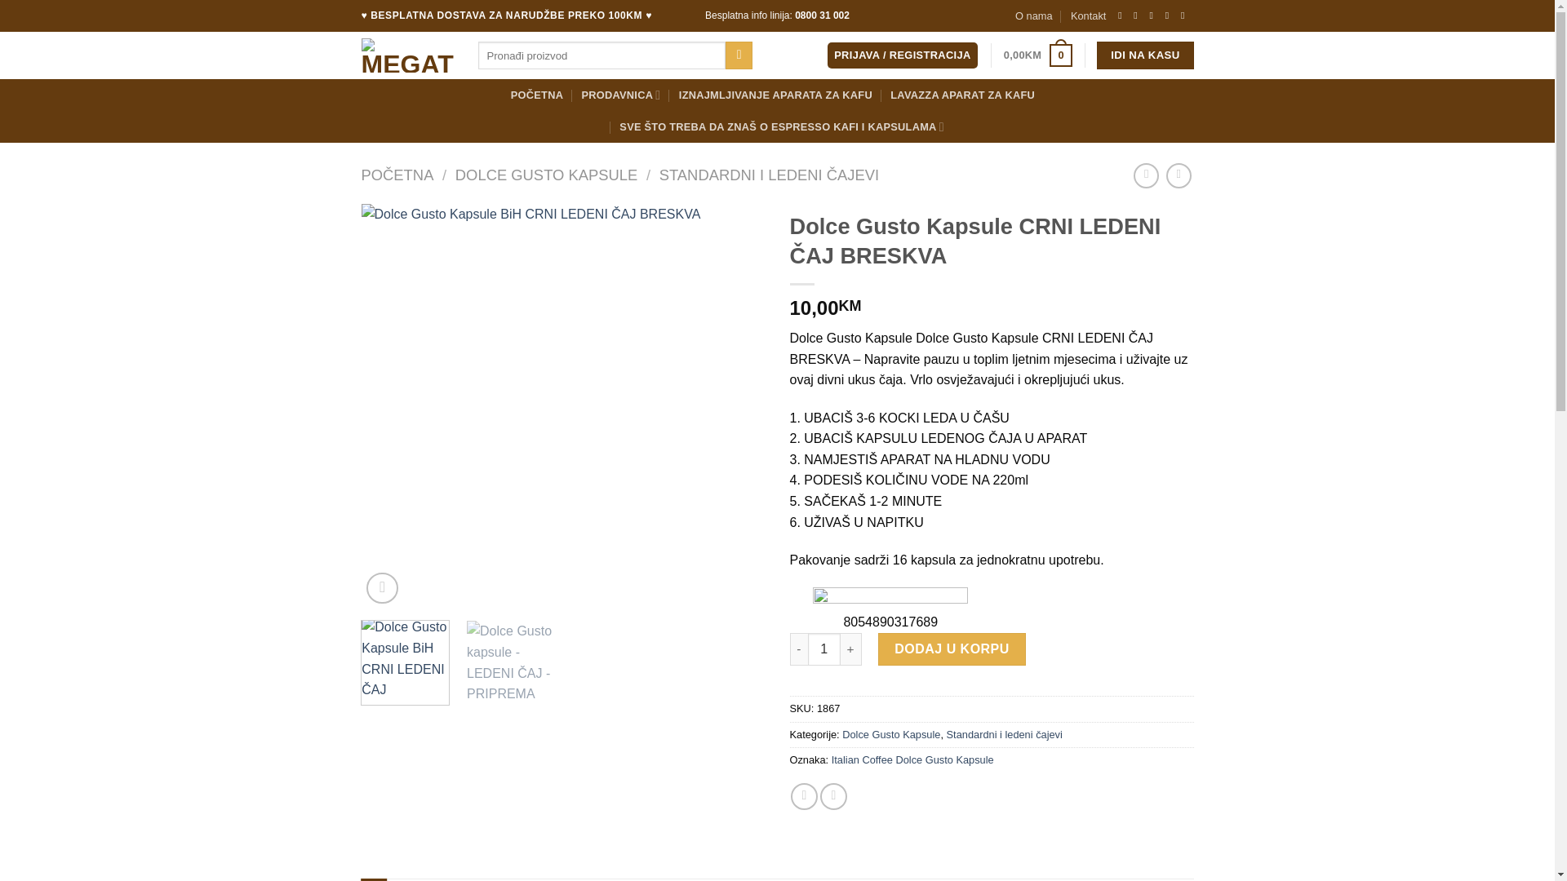 Image resolution: width=1567 pixels, height=881 pixels. Describe the element at coordinates (963, 95) in the screenshot. I see `LAVAZZA APARAT ZA KAFU` at that location.